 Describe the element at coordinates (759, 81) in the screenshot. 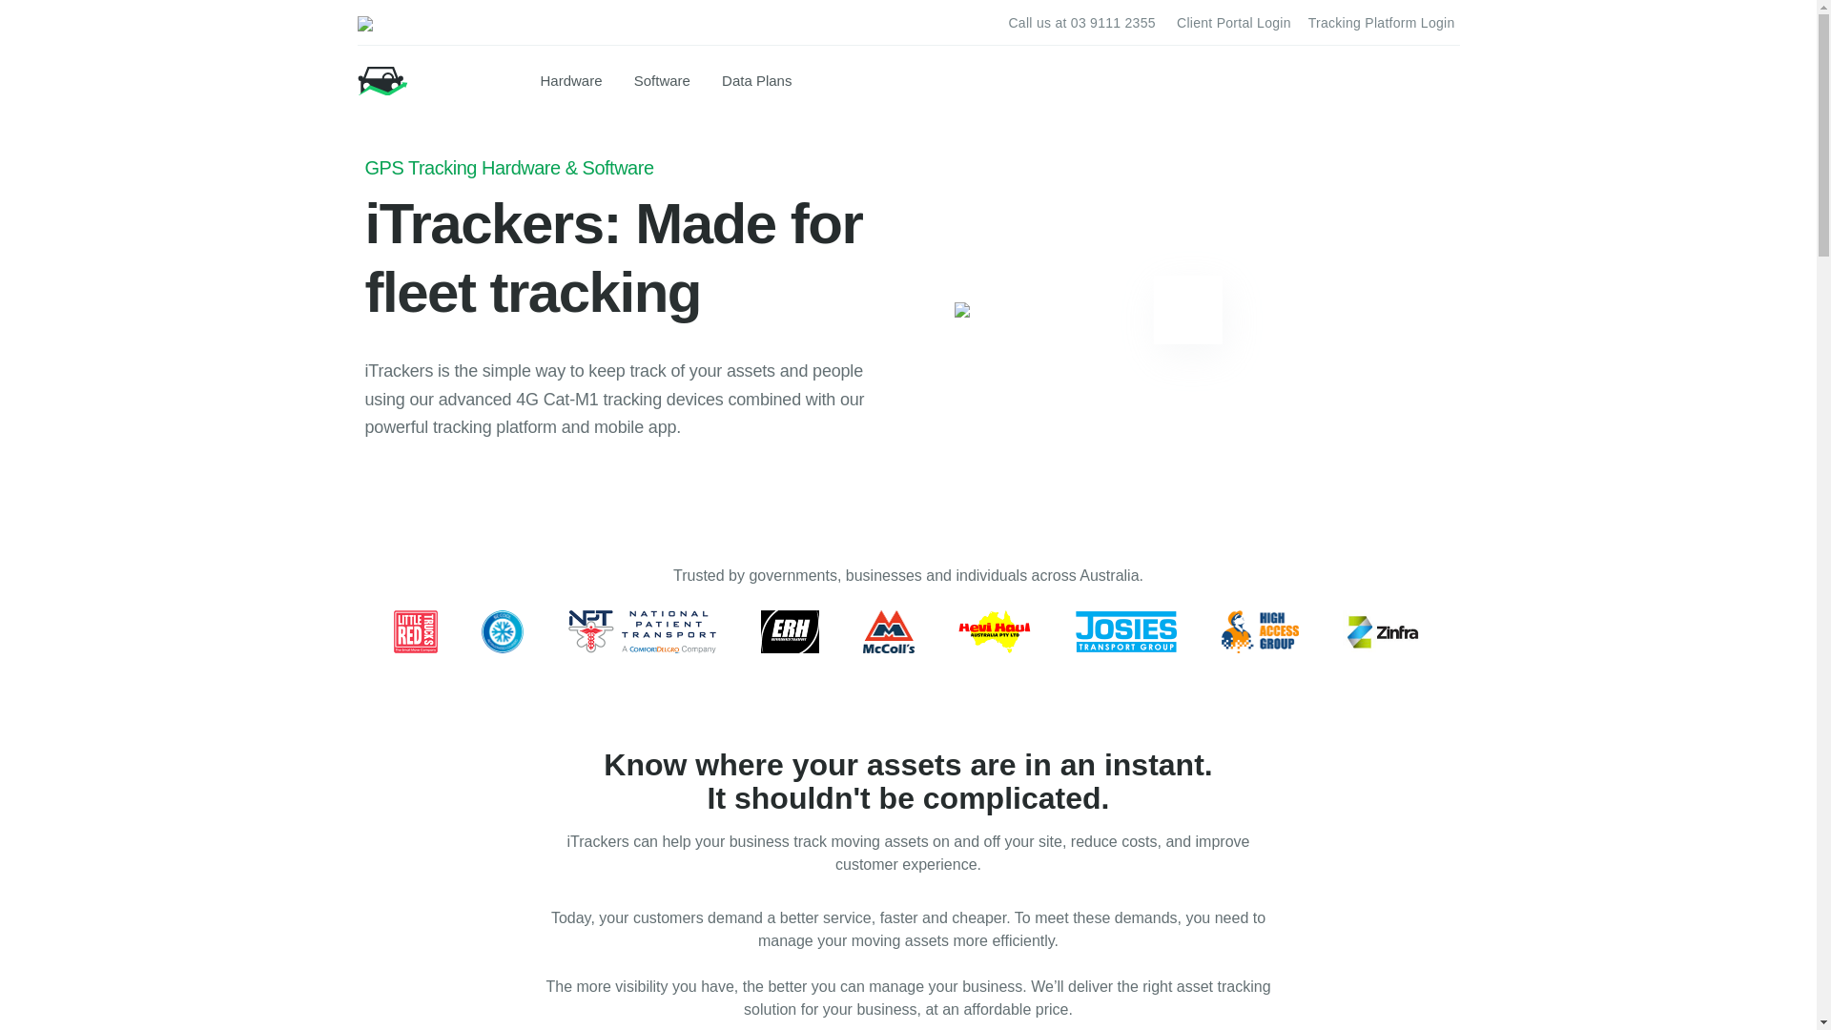

I see `Data Plans` at that location.